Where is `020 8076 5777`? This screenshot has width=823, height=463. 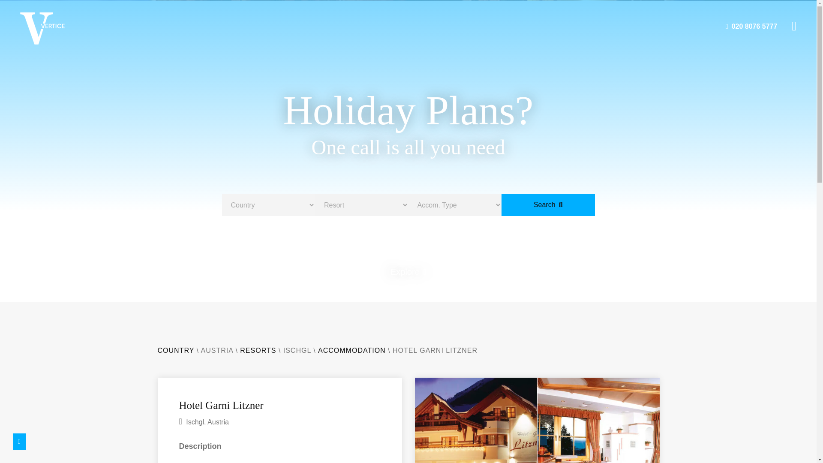 020 8076 5777 is located at coordinates (752, 26).